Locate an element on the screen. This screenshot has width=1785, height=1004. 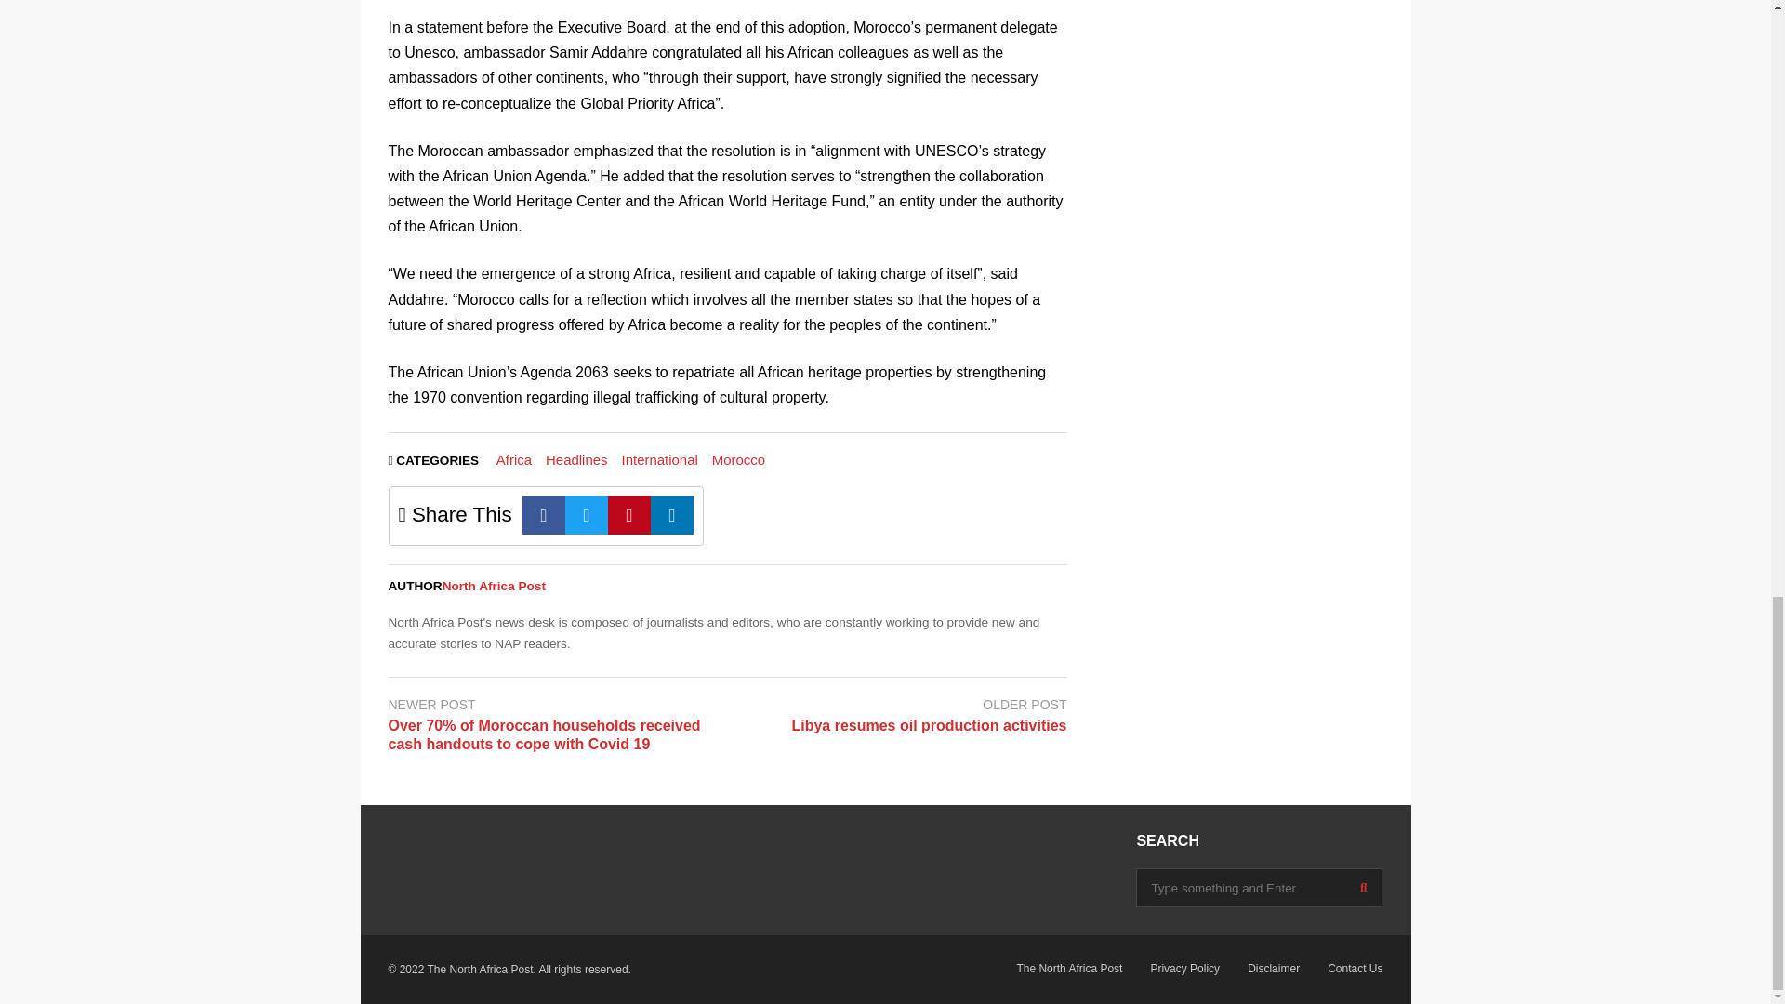
Twitter is located at coordinates (587, 515).